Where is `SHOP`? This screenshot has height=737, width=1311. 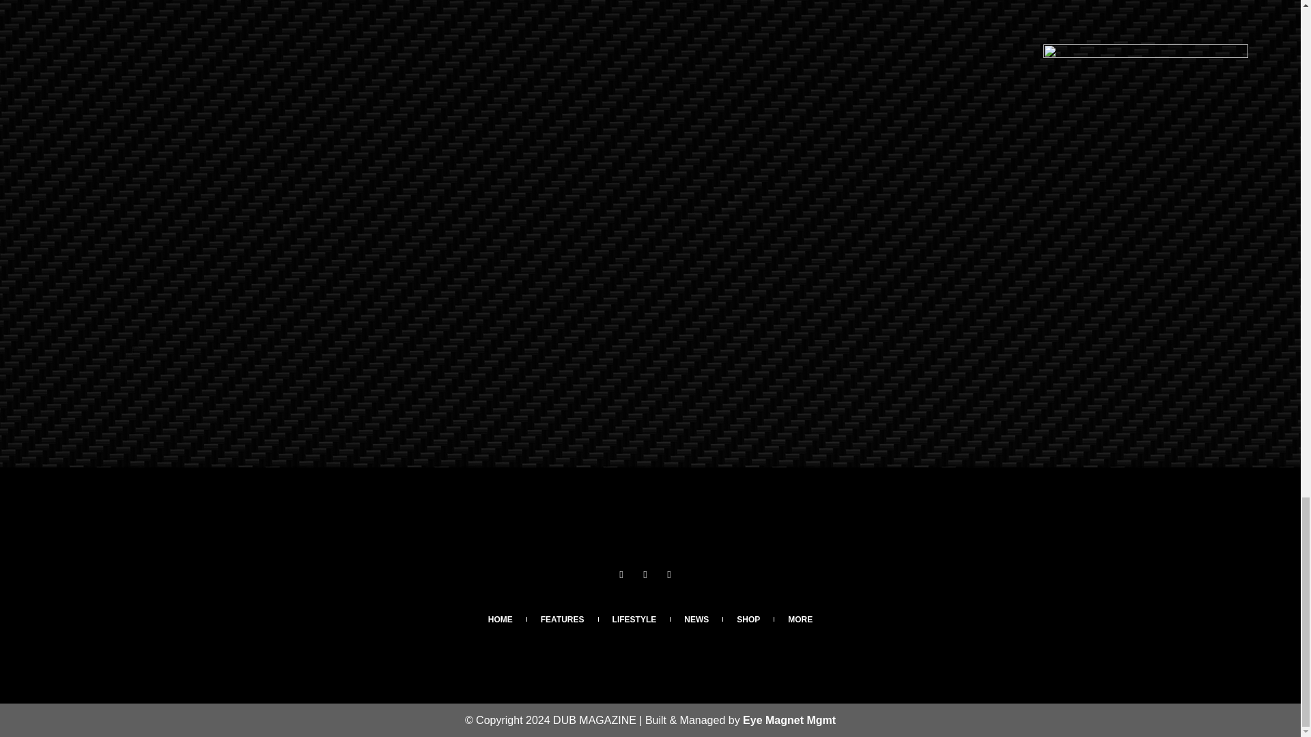 SHOP is located at coordinates (748, 619).